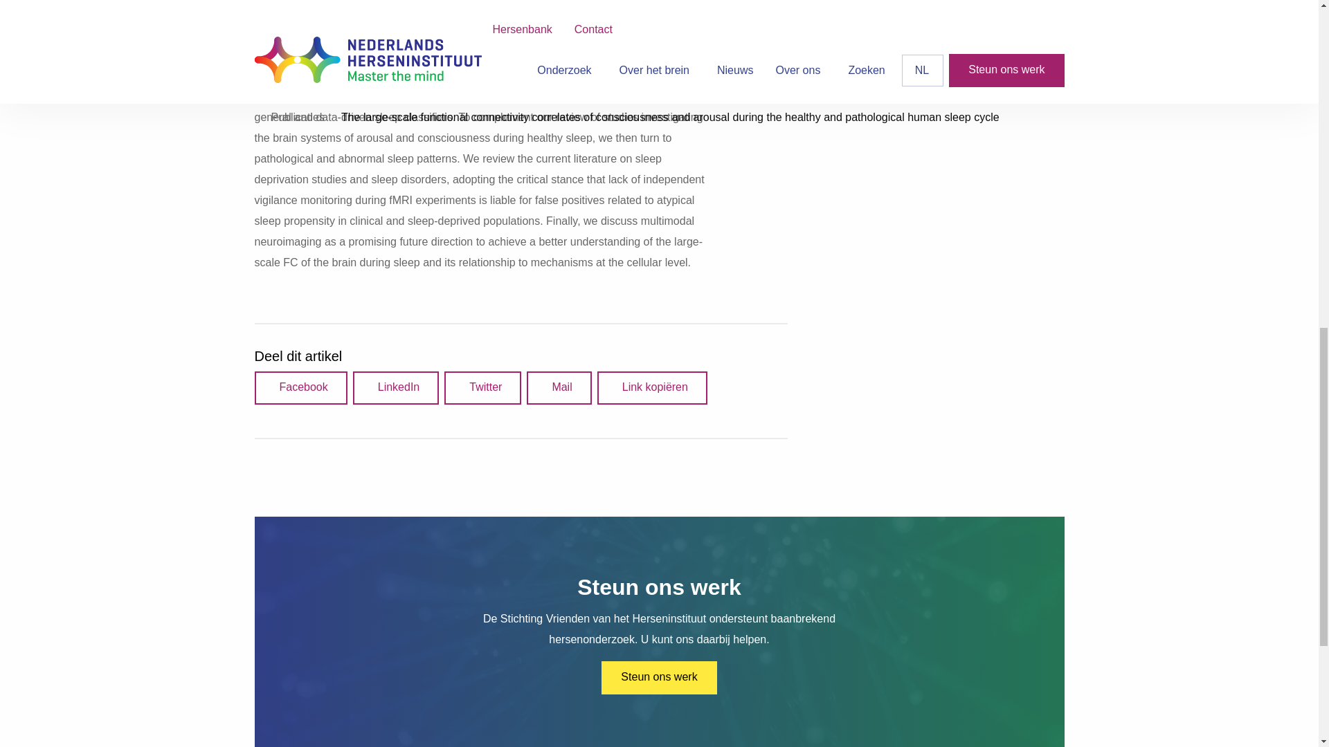  Describe the element at coordinates (482, 387) in the screenshot. I see `Tweet` at that location.